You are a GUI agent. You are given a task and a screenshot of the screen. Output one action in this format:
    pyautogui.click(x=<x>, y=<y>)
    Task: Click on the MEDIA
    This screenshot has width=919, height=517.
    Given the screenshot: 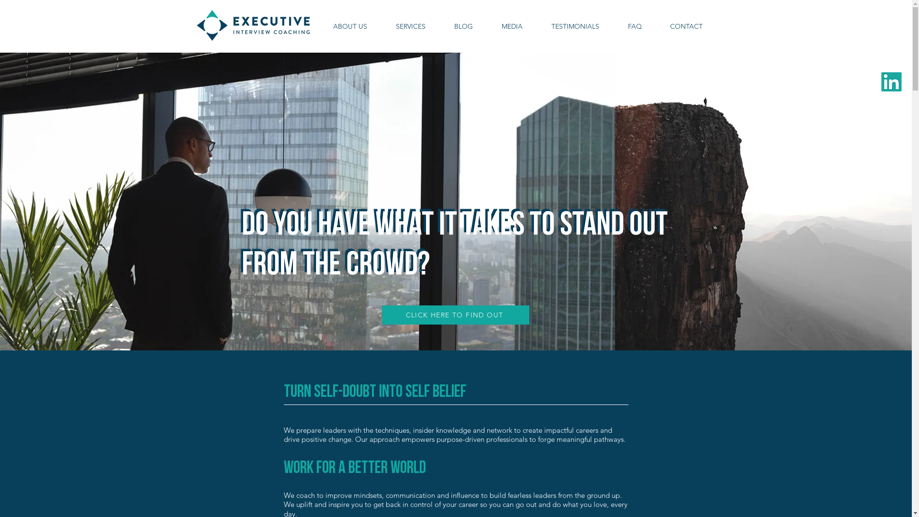 What is the action you would take?
    pyautogui.click(x=512, y=26)
    